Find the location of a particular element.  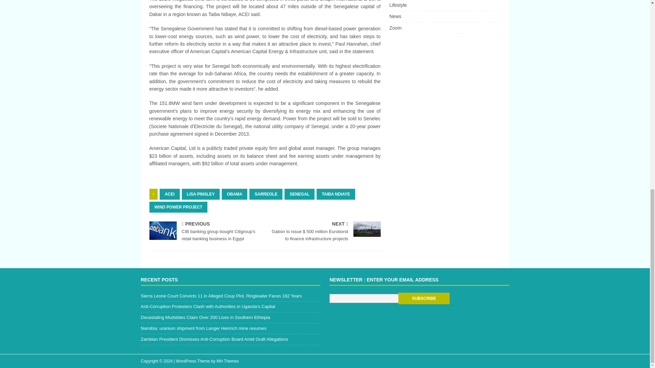

OBAMA is located at coordinates (235, 194).